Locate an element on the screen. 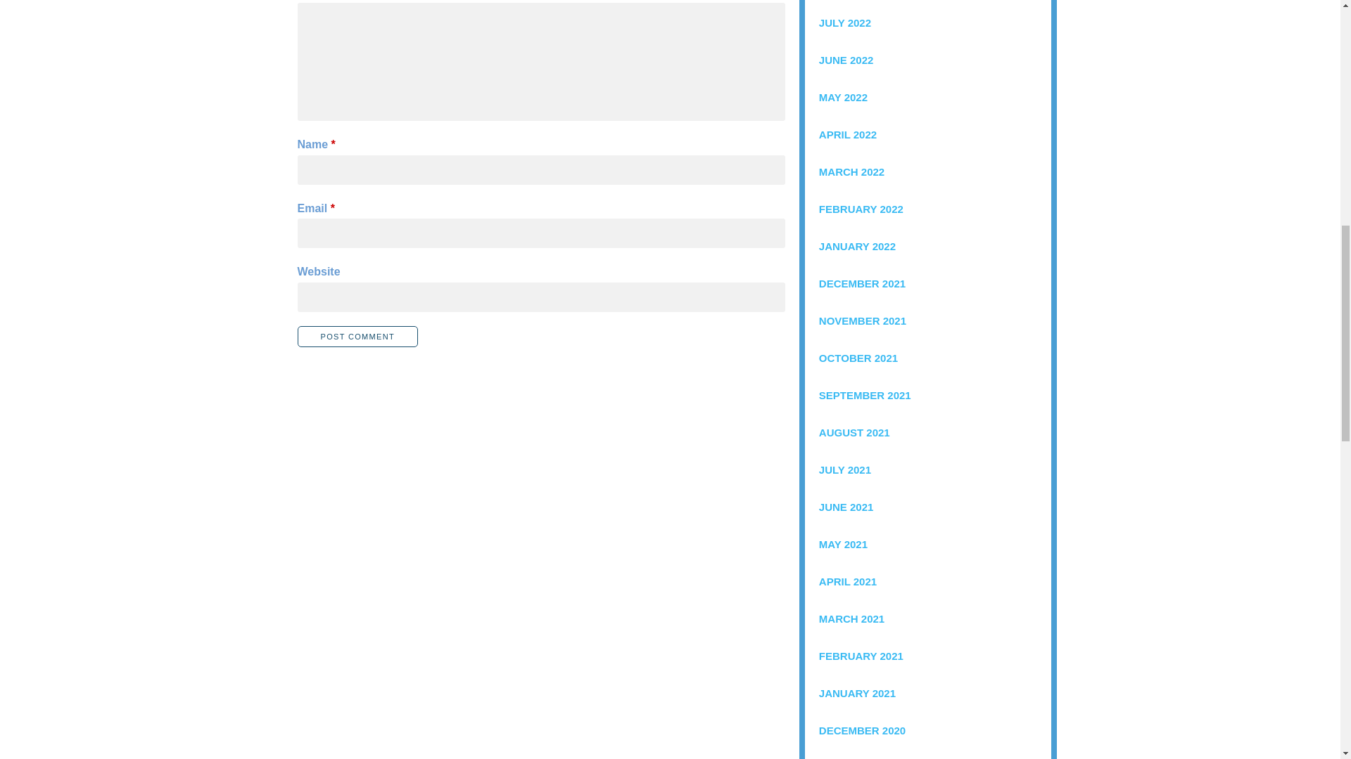  JULY 2021 is located at coordinates (927, 469).